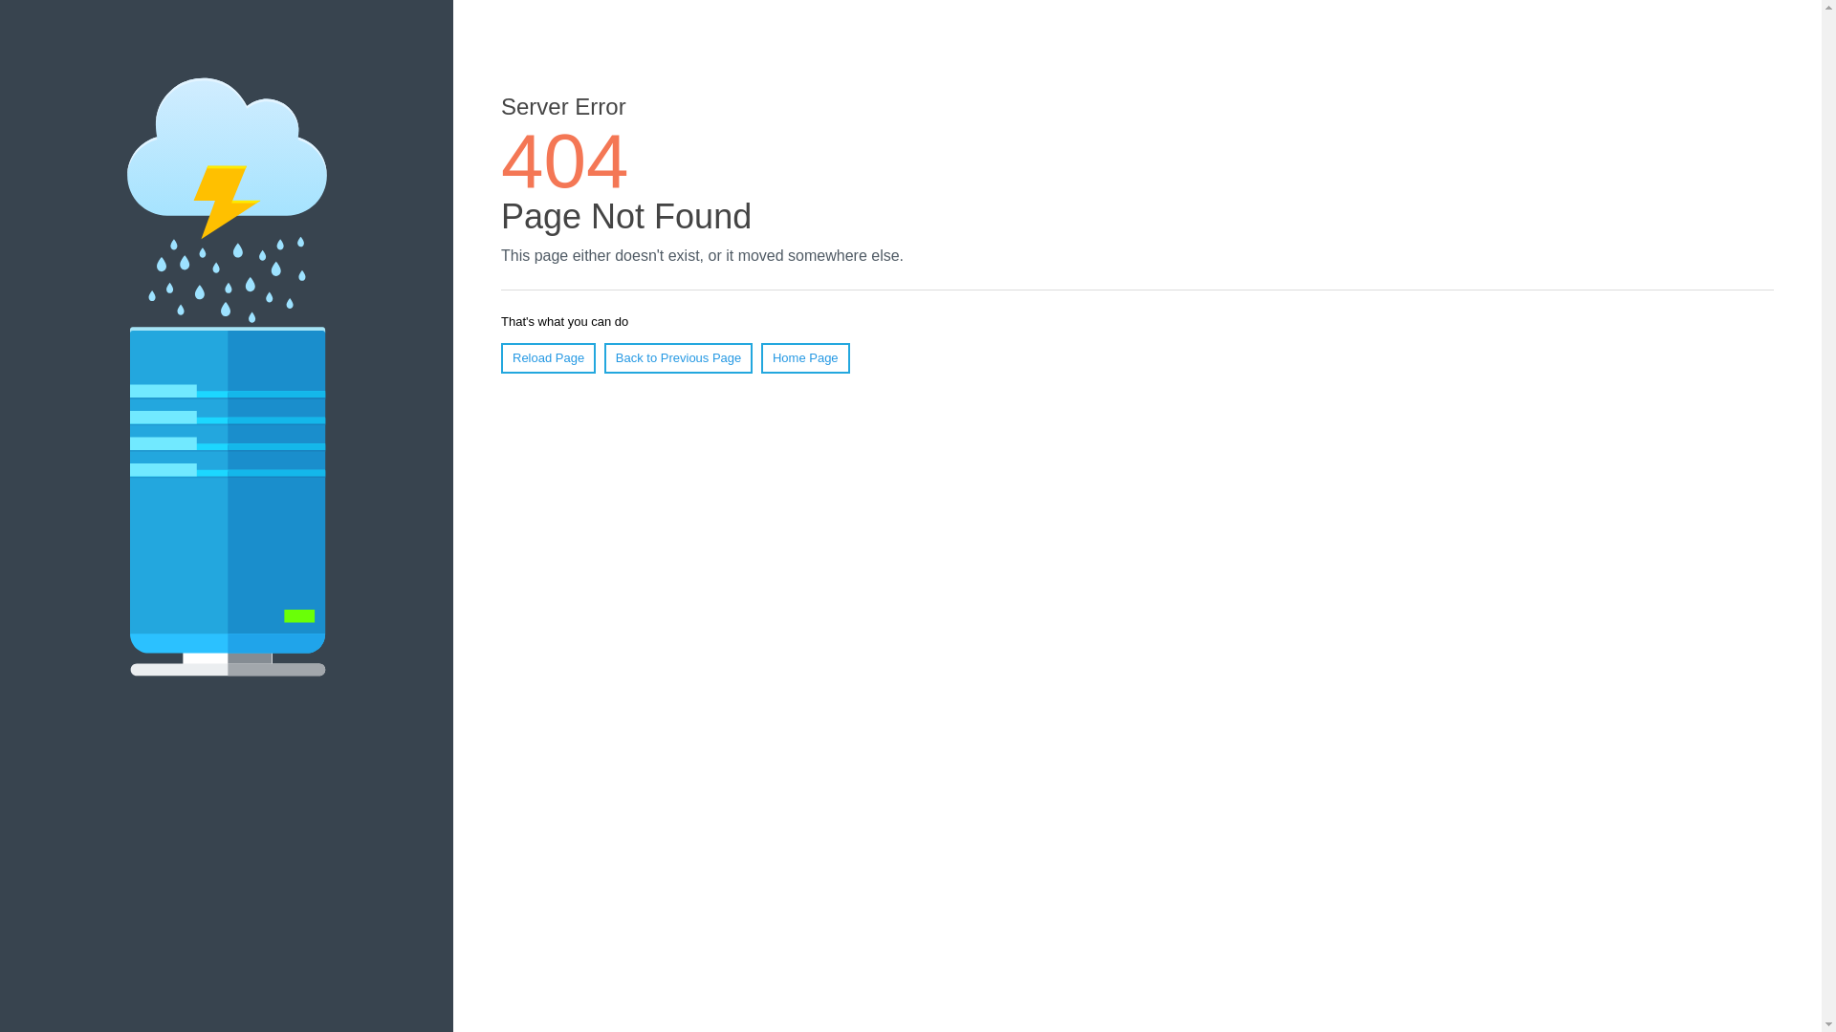 Image resolution: width=1836 pixels, height=1032 pixels. Describe the element at coordinates (679, 358) in the screenshot. I see `Back to Previous Page` at that location.